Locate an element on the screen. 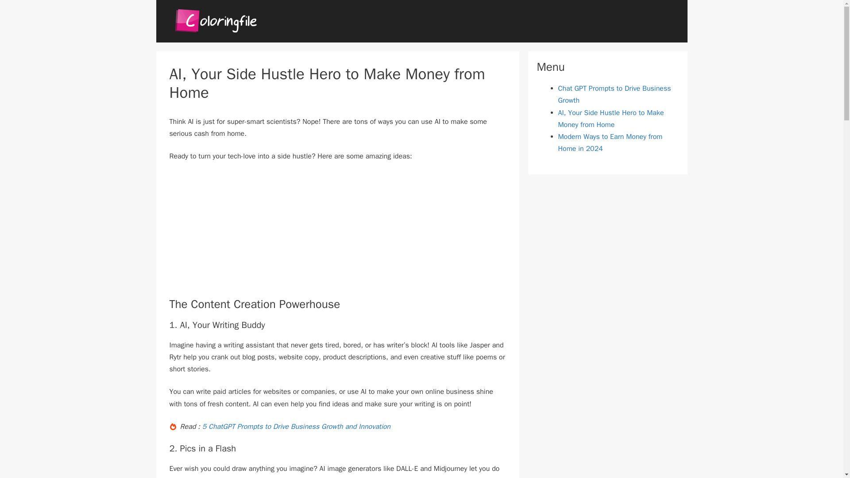  Modern Ways to Earn Money from Home in 2024 is located at coordinates (610, 143).